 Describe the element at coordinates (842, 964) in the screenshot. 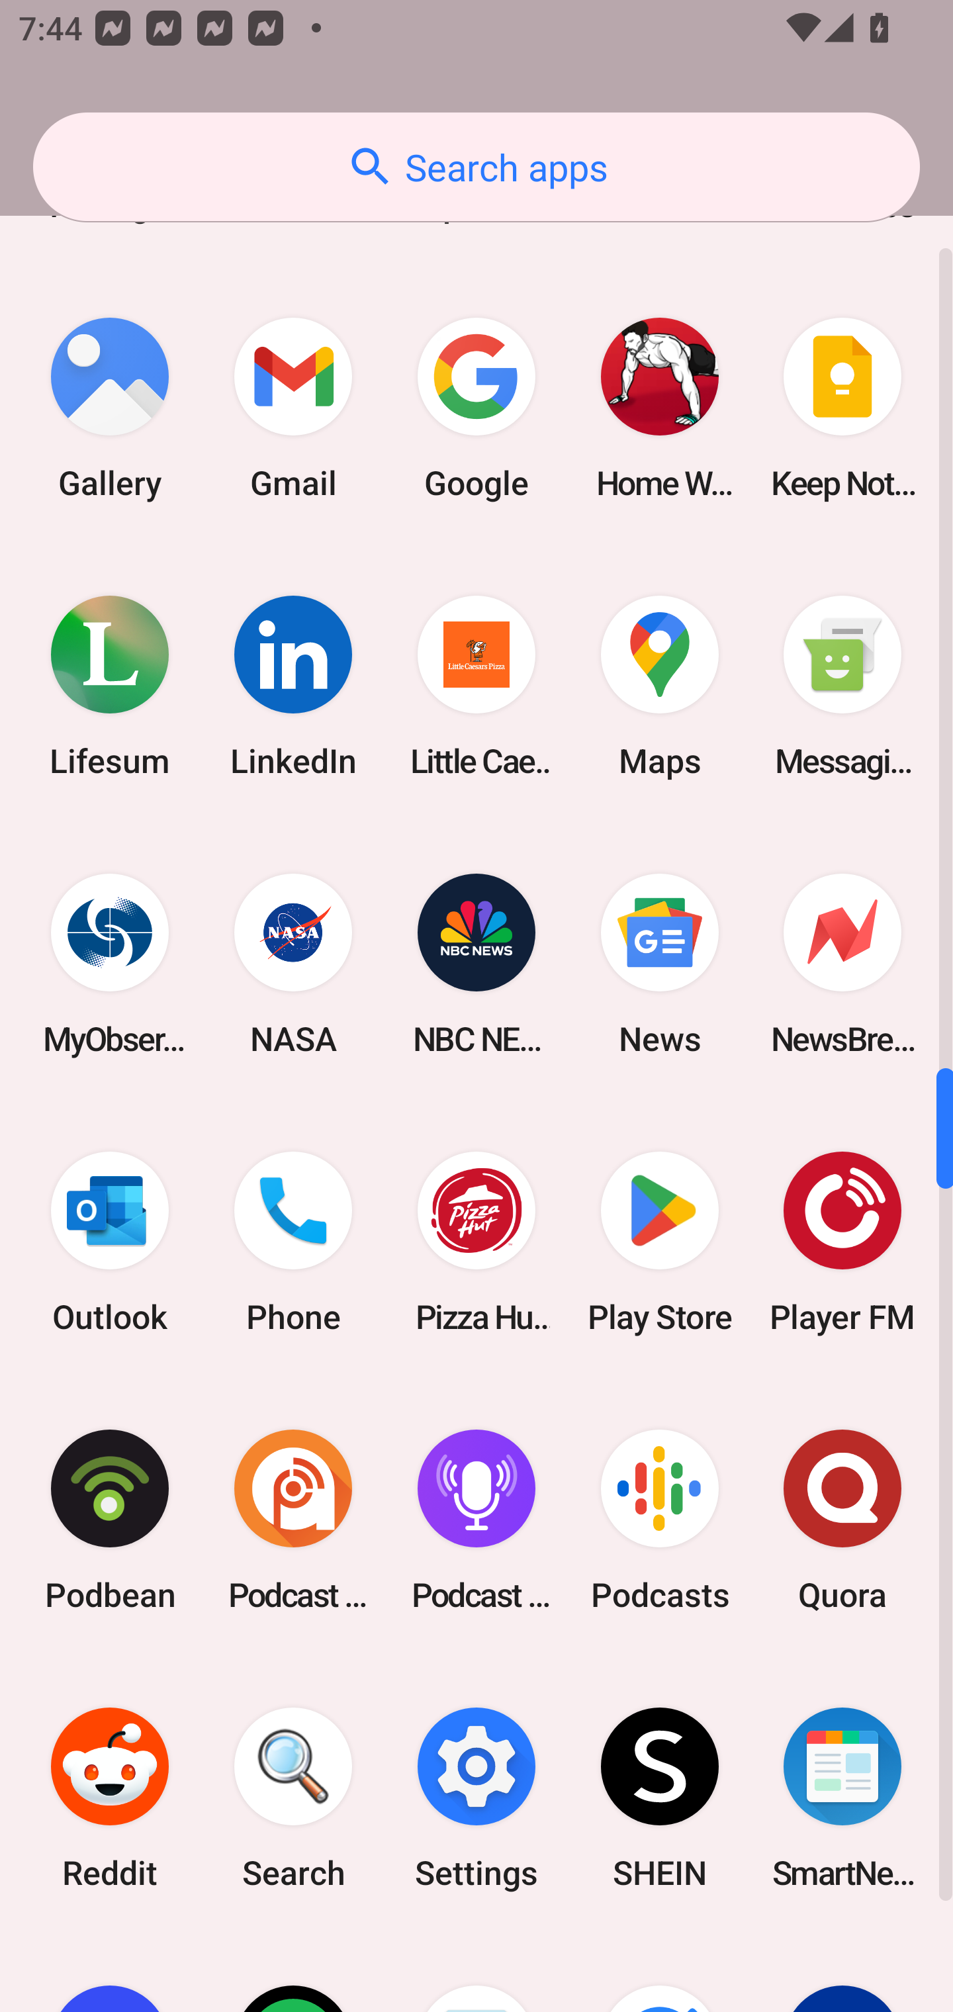

I see `NewsBreak` at that location.